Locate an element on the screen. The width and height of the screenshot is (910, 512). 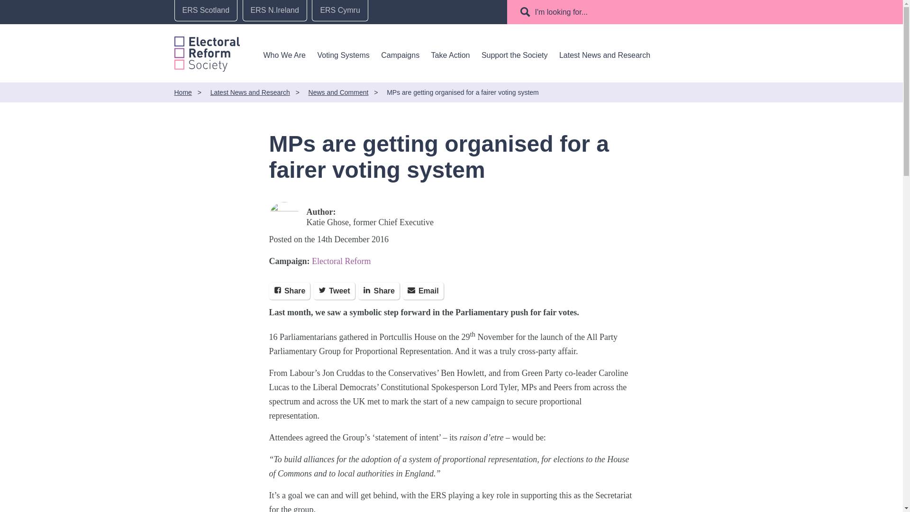
Voting Systems is located at coordinates (343, 55).